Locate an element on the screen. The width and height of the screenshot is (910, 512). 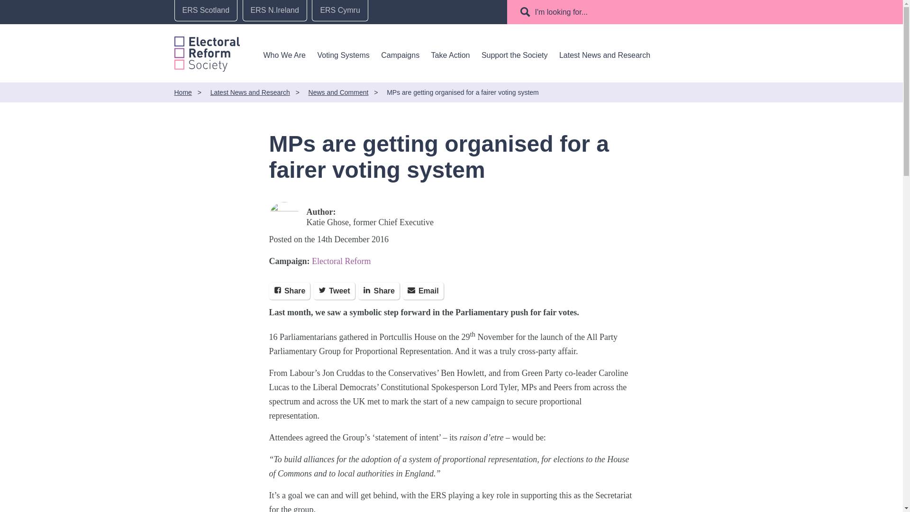
Voting Systems is located at coordinates (343, 55).